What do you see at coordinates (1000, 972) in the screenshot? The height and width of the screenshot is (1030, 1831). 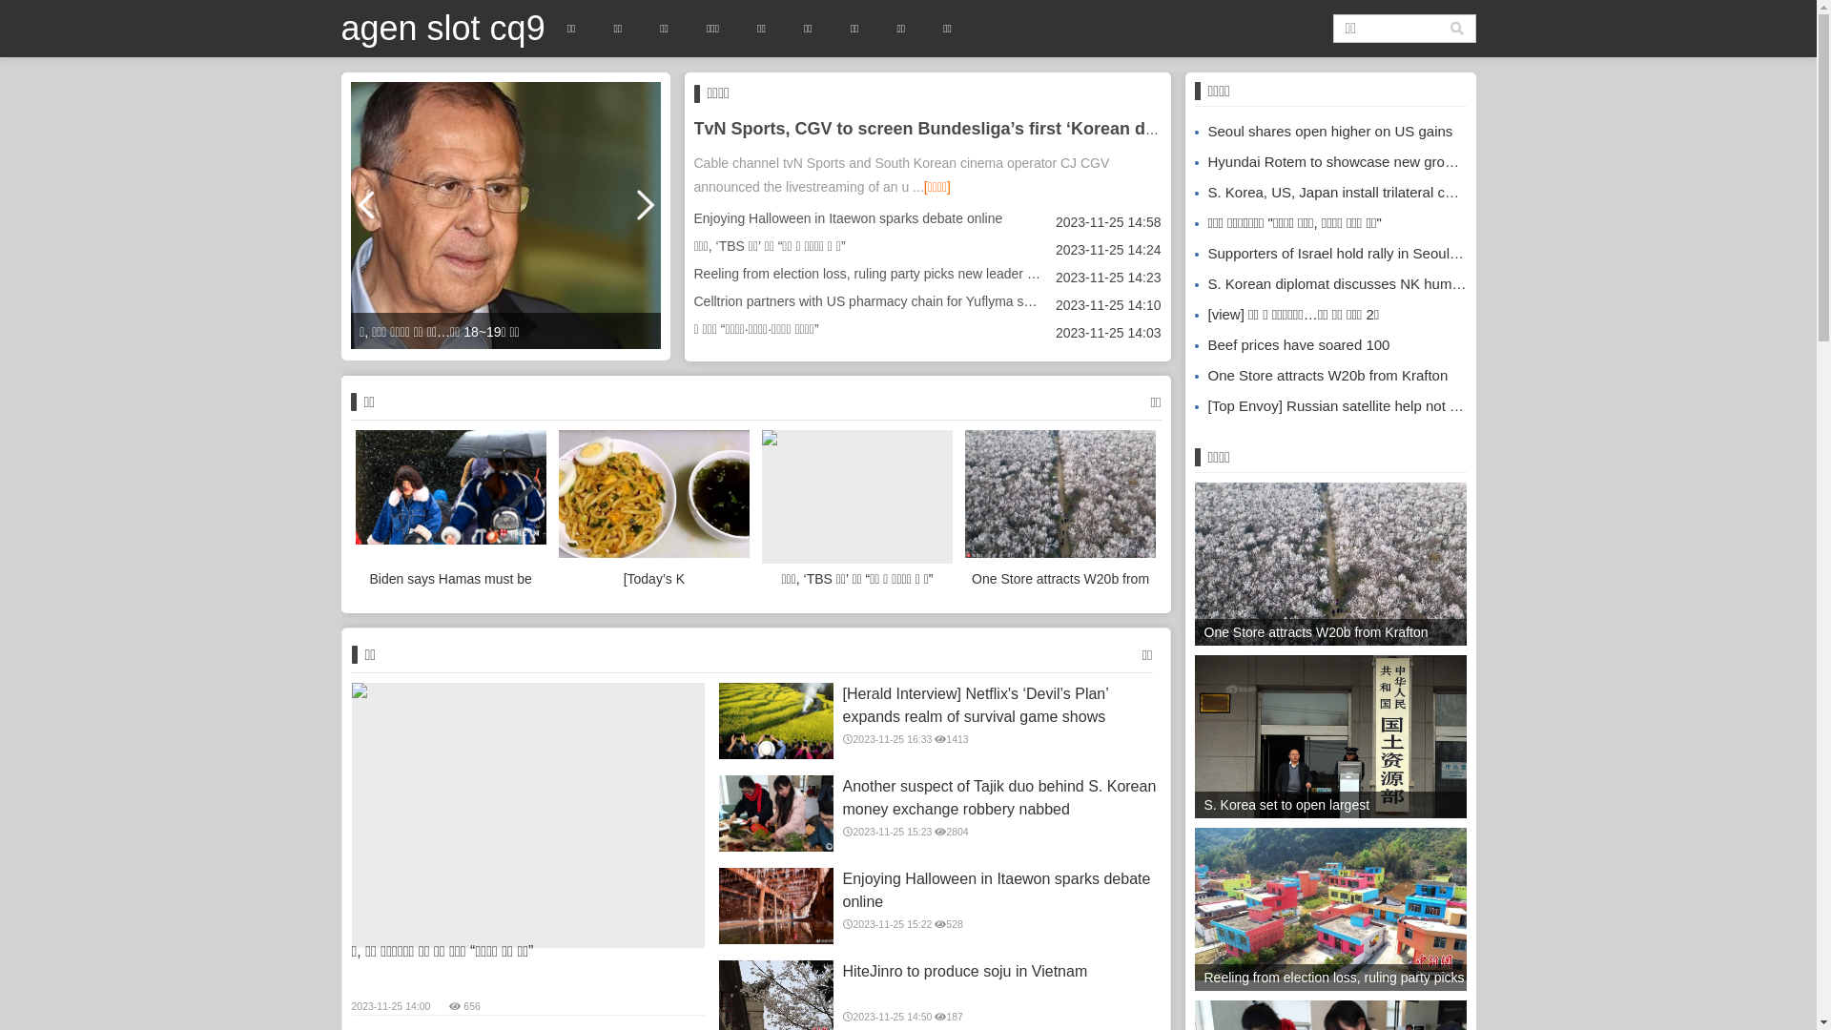 I see `HiteJinro to produce soju in Vietnam` at bounding box center [1000, 972].